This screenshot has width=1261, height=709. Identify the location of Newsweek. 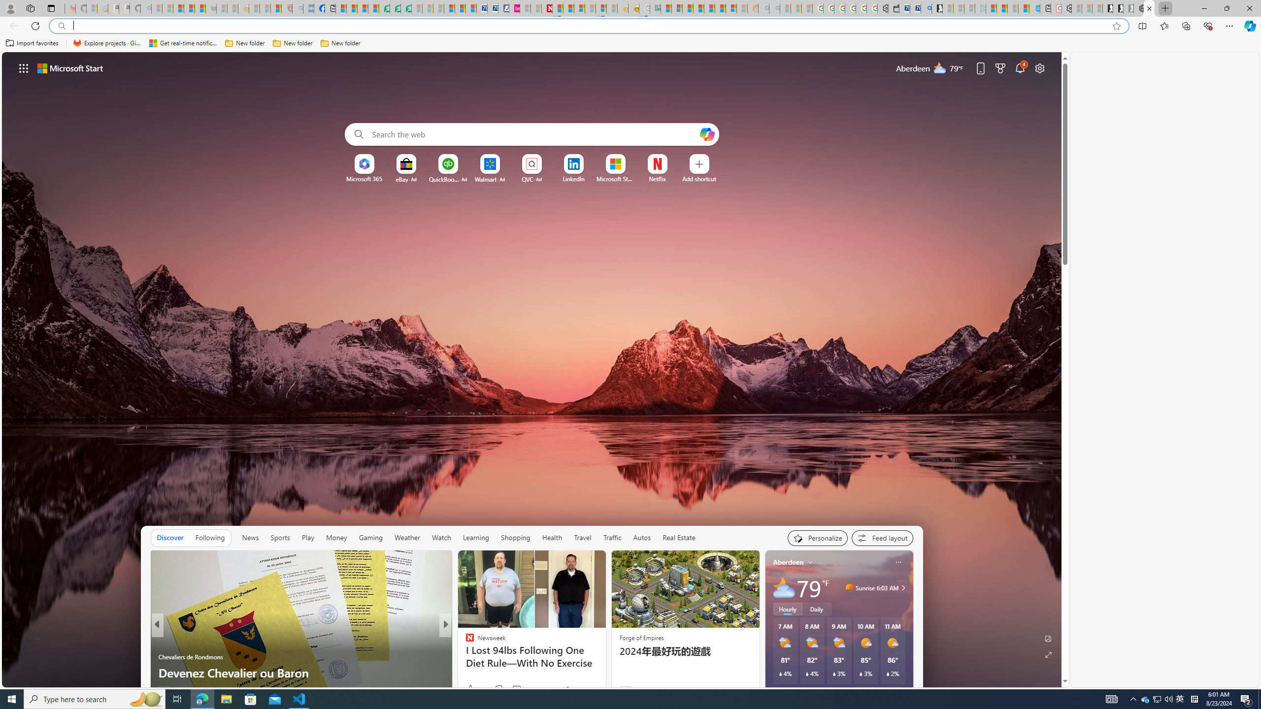
(465, 641).